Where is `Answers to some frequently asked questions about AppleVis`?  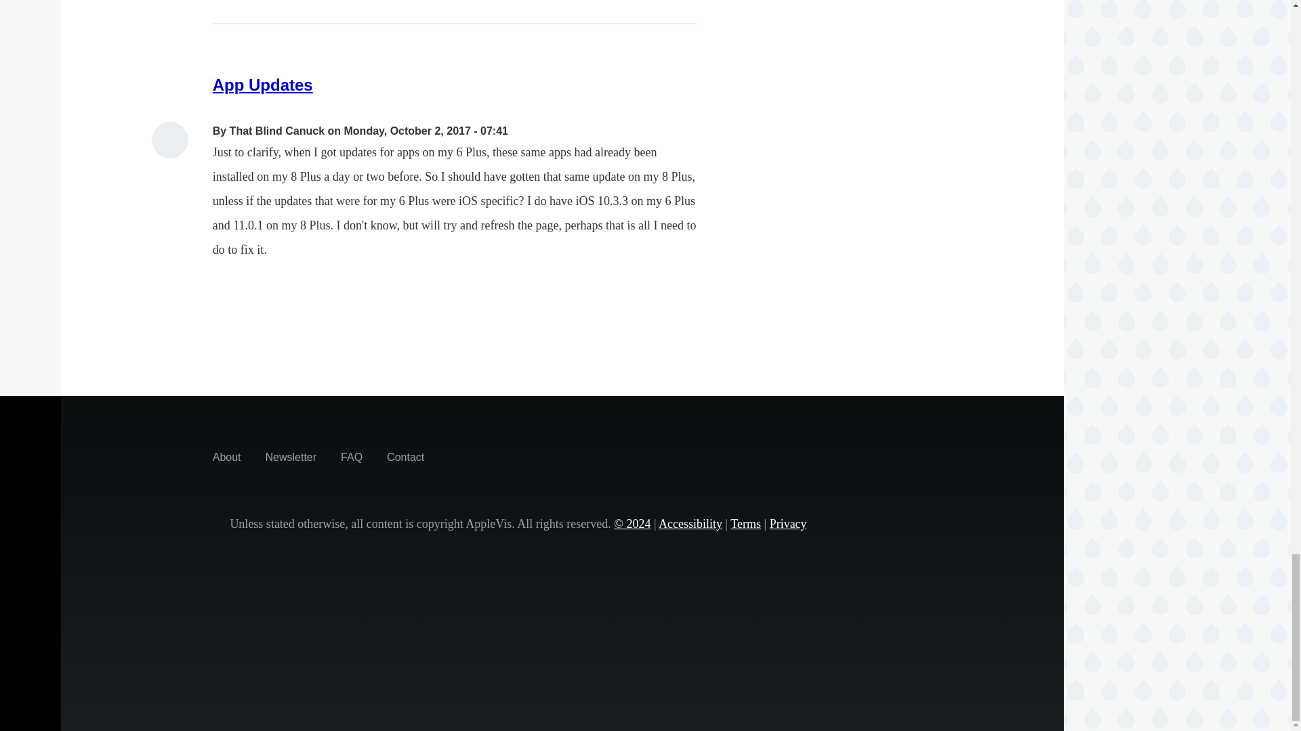
Answers to some frequently asked questions about AppleVis is located at coordinates (352, 456).